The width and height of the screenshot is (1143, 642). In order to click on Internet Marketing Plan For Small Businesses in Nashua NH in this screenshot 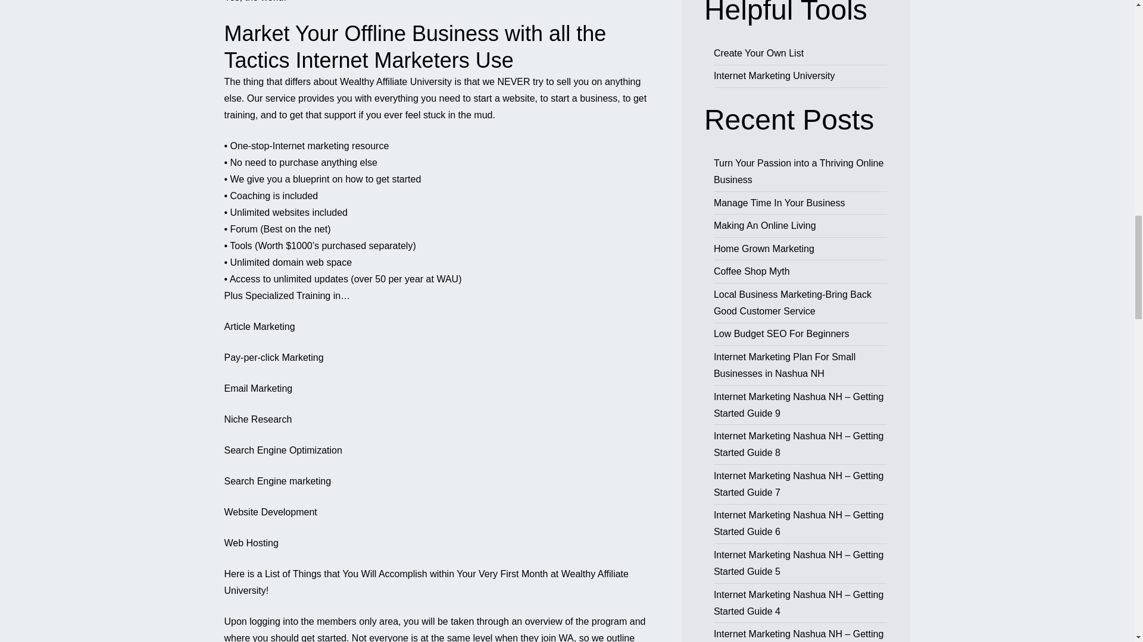, I will do `click(784, 365)`.